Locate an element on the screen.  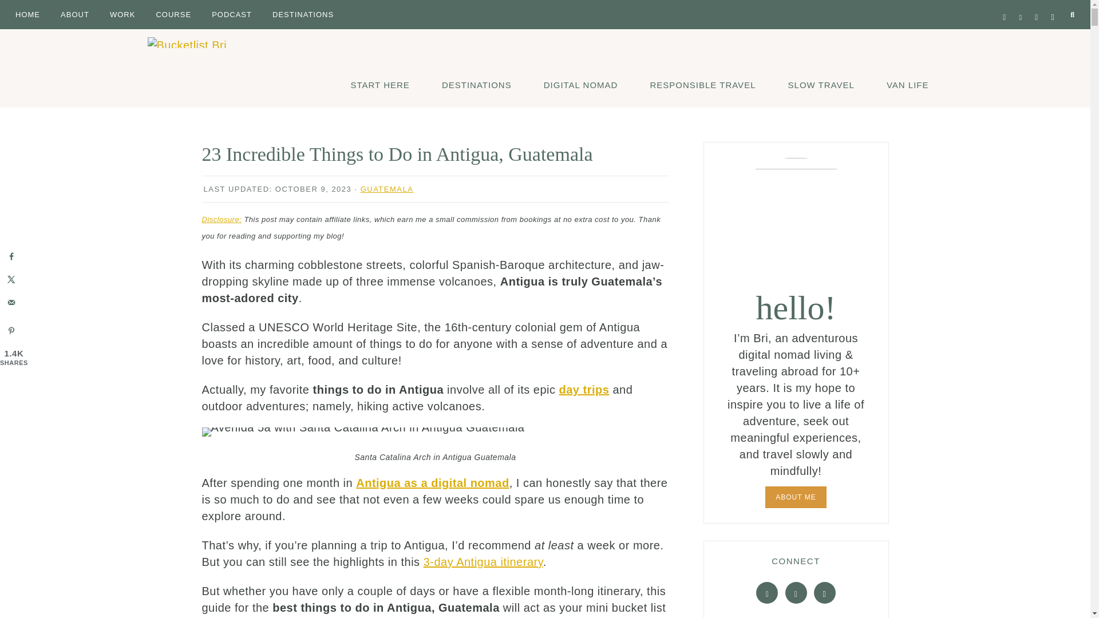
day trips is located at coordinates (584, 389).